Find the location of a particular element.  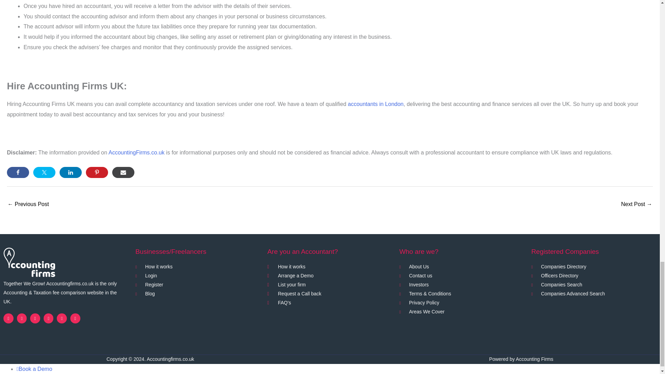

Share on LinkedIn is located at coordinates (71, 172).